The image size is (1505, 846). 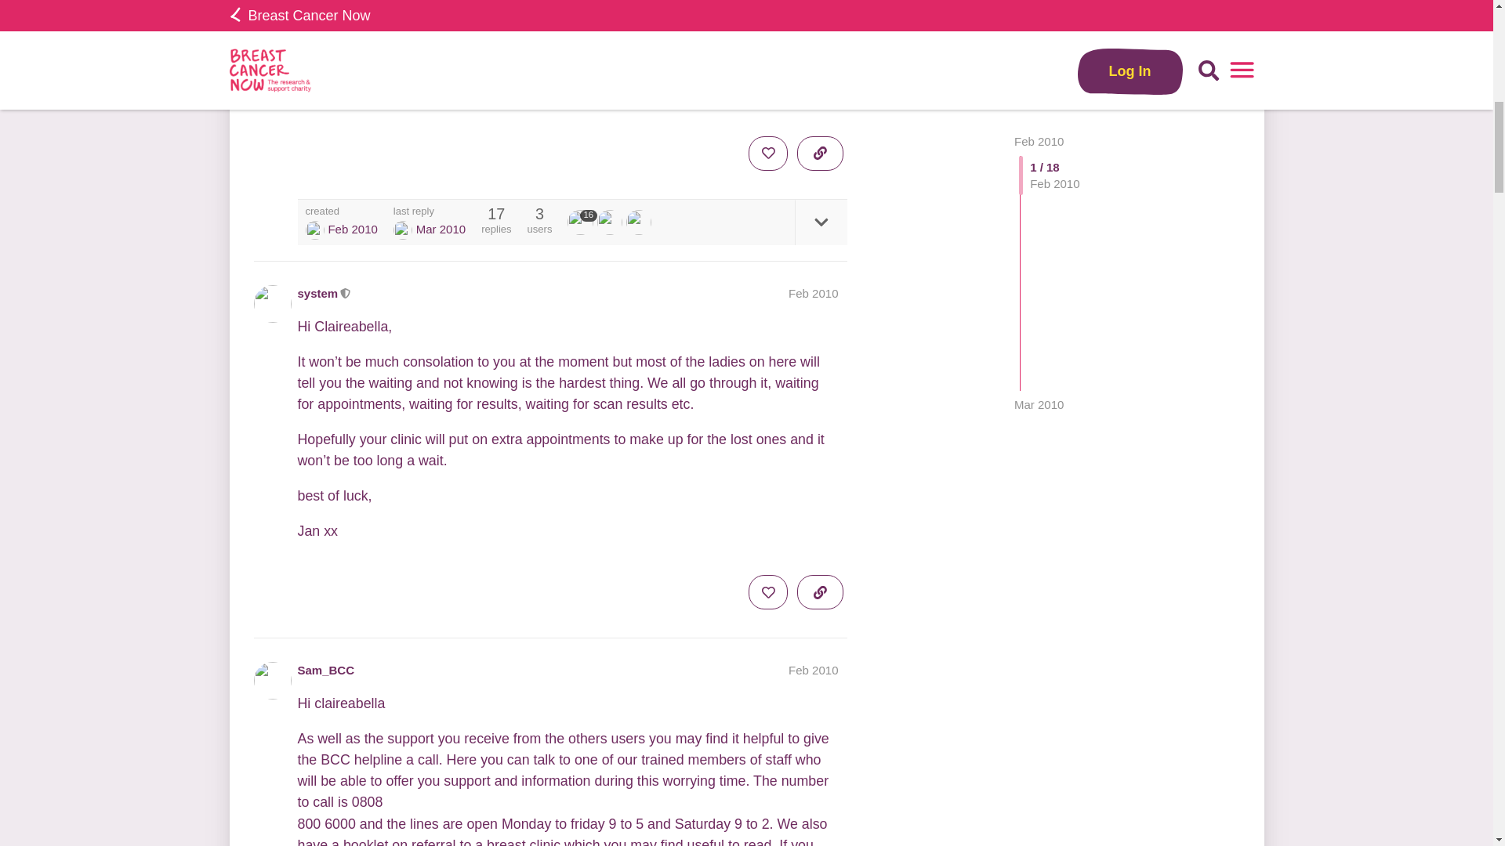 What do you see at coordinates (403, 230) in the screenshot?
I see `system` at bounding box center [403, 230].